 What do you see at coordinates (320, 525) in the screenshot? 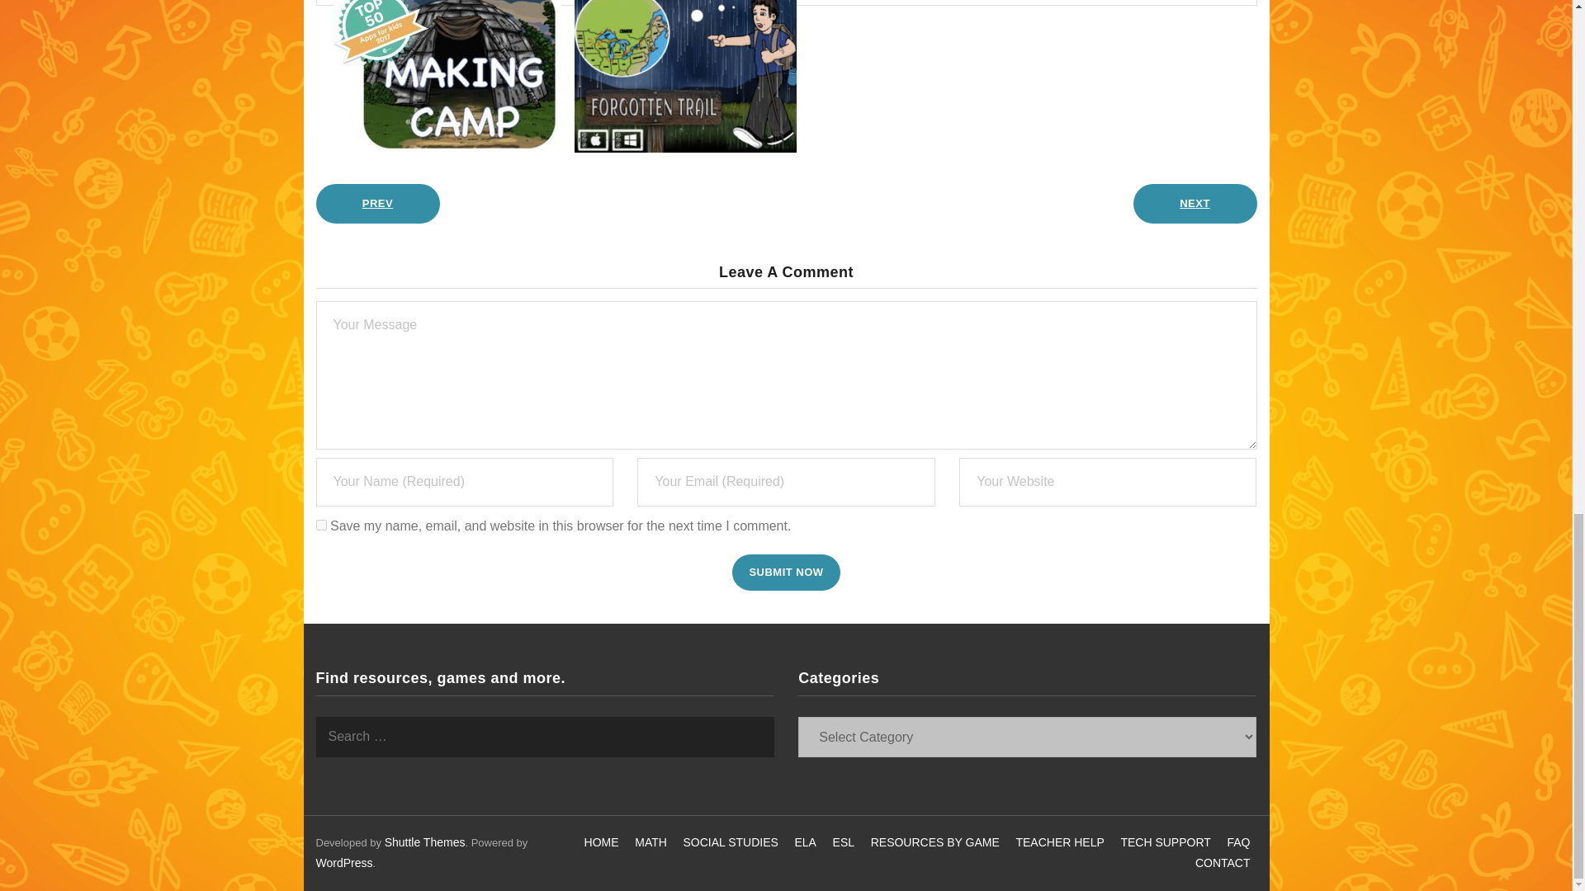
I see `yes` at bounding box center [320, 525].